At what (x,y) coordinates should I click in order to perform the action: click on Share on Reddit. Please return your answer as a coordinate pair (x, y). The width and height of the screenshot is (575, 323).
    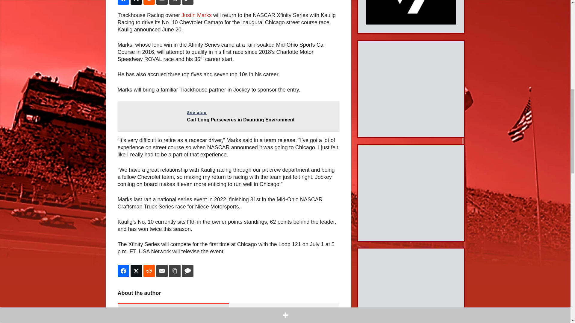
    Looking at the image, I should click on (196, 15).